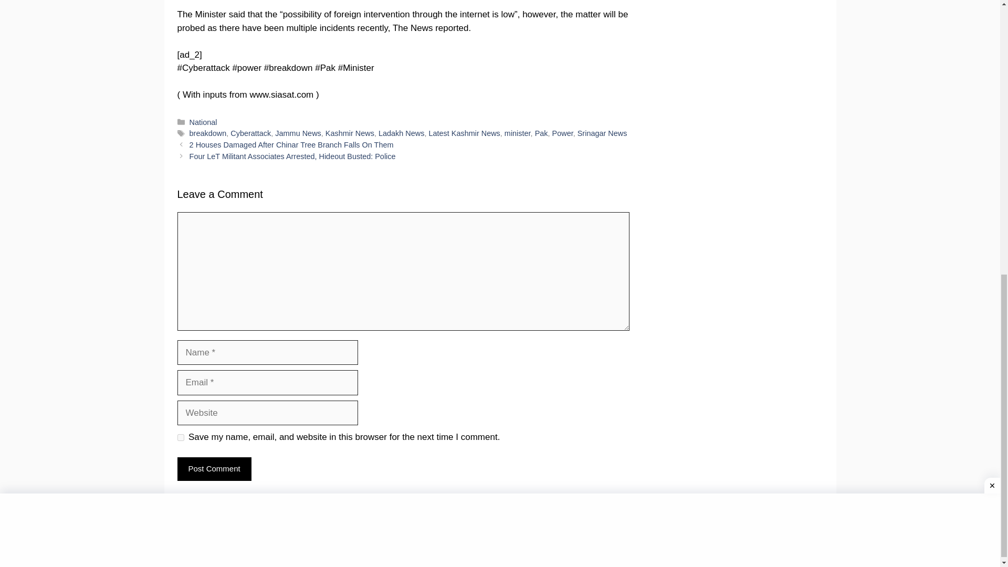  What do you see at coordinates (563, 133) in the screenshot?
I see `Power` at bounding box center [563, 133].